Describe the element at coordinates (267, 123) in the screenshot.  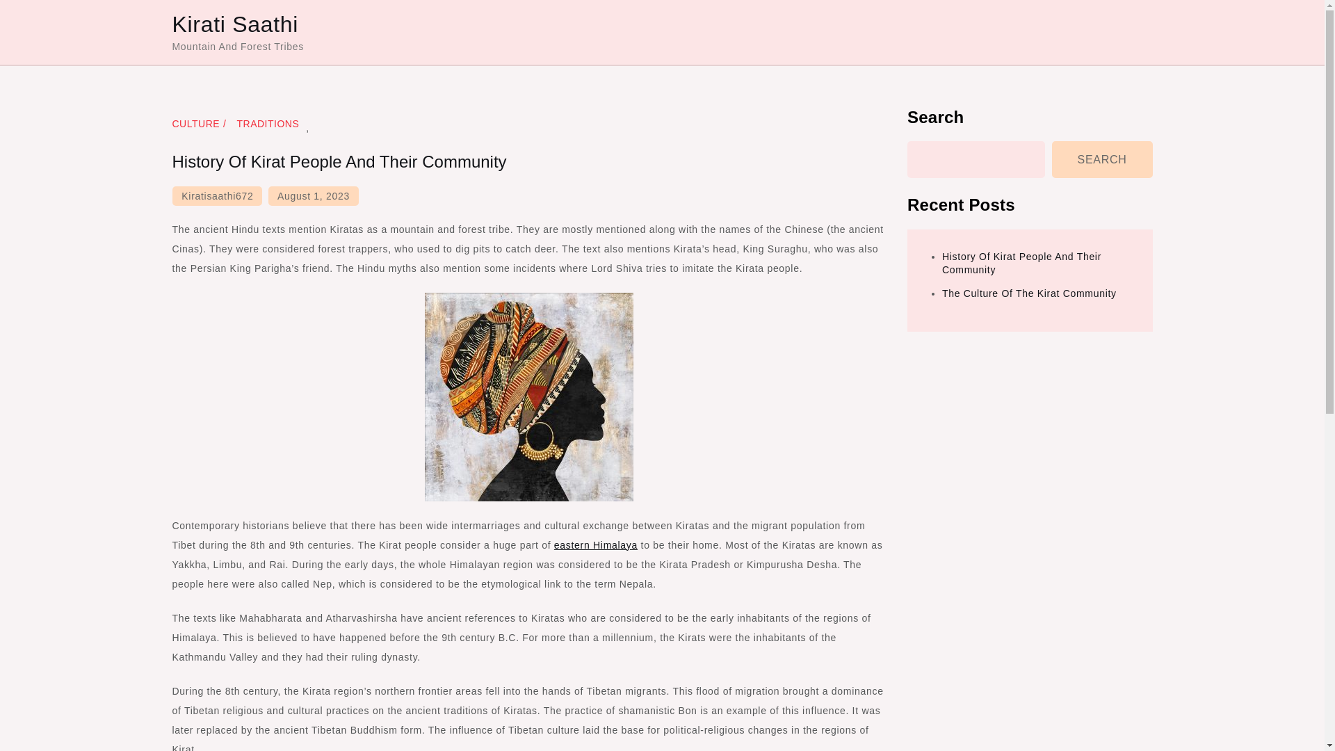
I see `TRADITIONS` at that location.